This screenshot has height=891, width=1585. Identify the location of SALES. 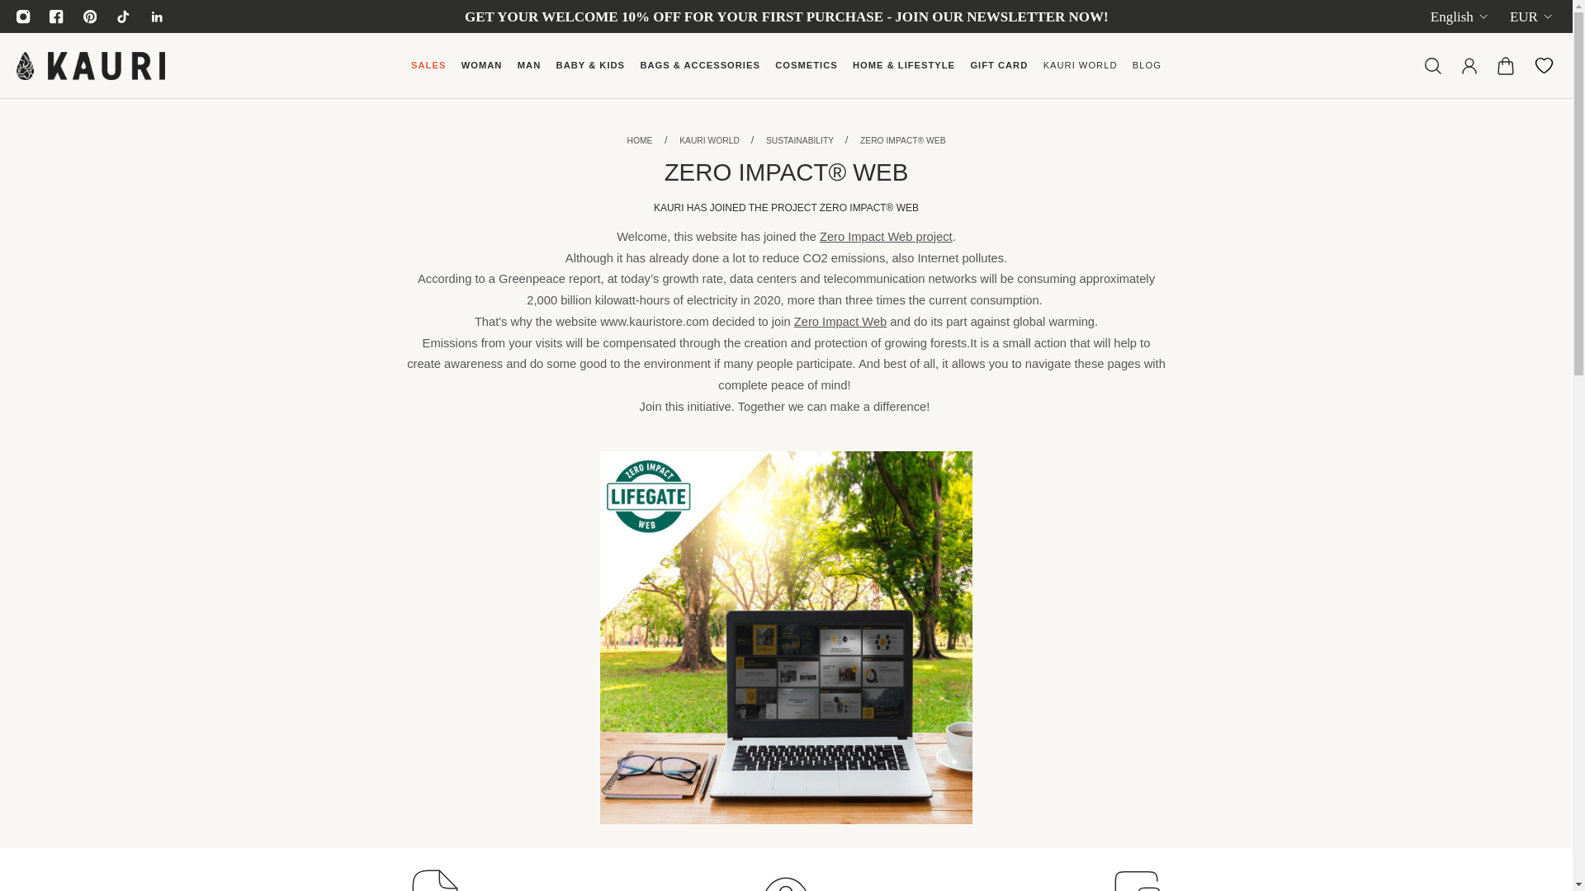
(428, 73).